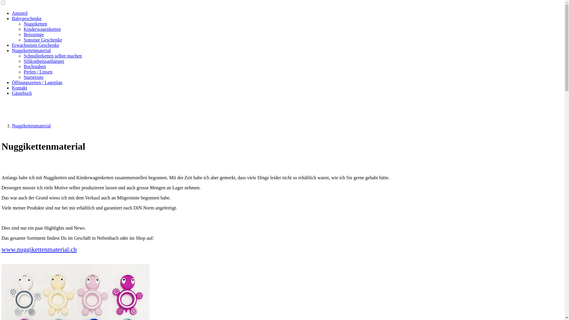 The height and width of the screenshot is (320, 569). I want to click on Amored, so click(20, 13).